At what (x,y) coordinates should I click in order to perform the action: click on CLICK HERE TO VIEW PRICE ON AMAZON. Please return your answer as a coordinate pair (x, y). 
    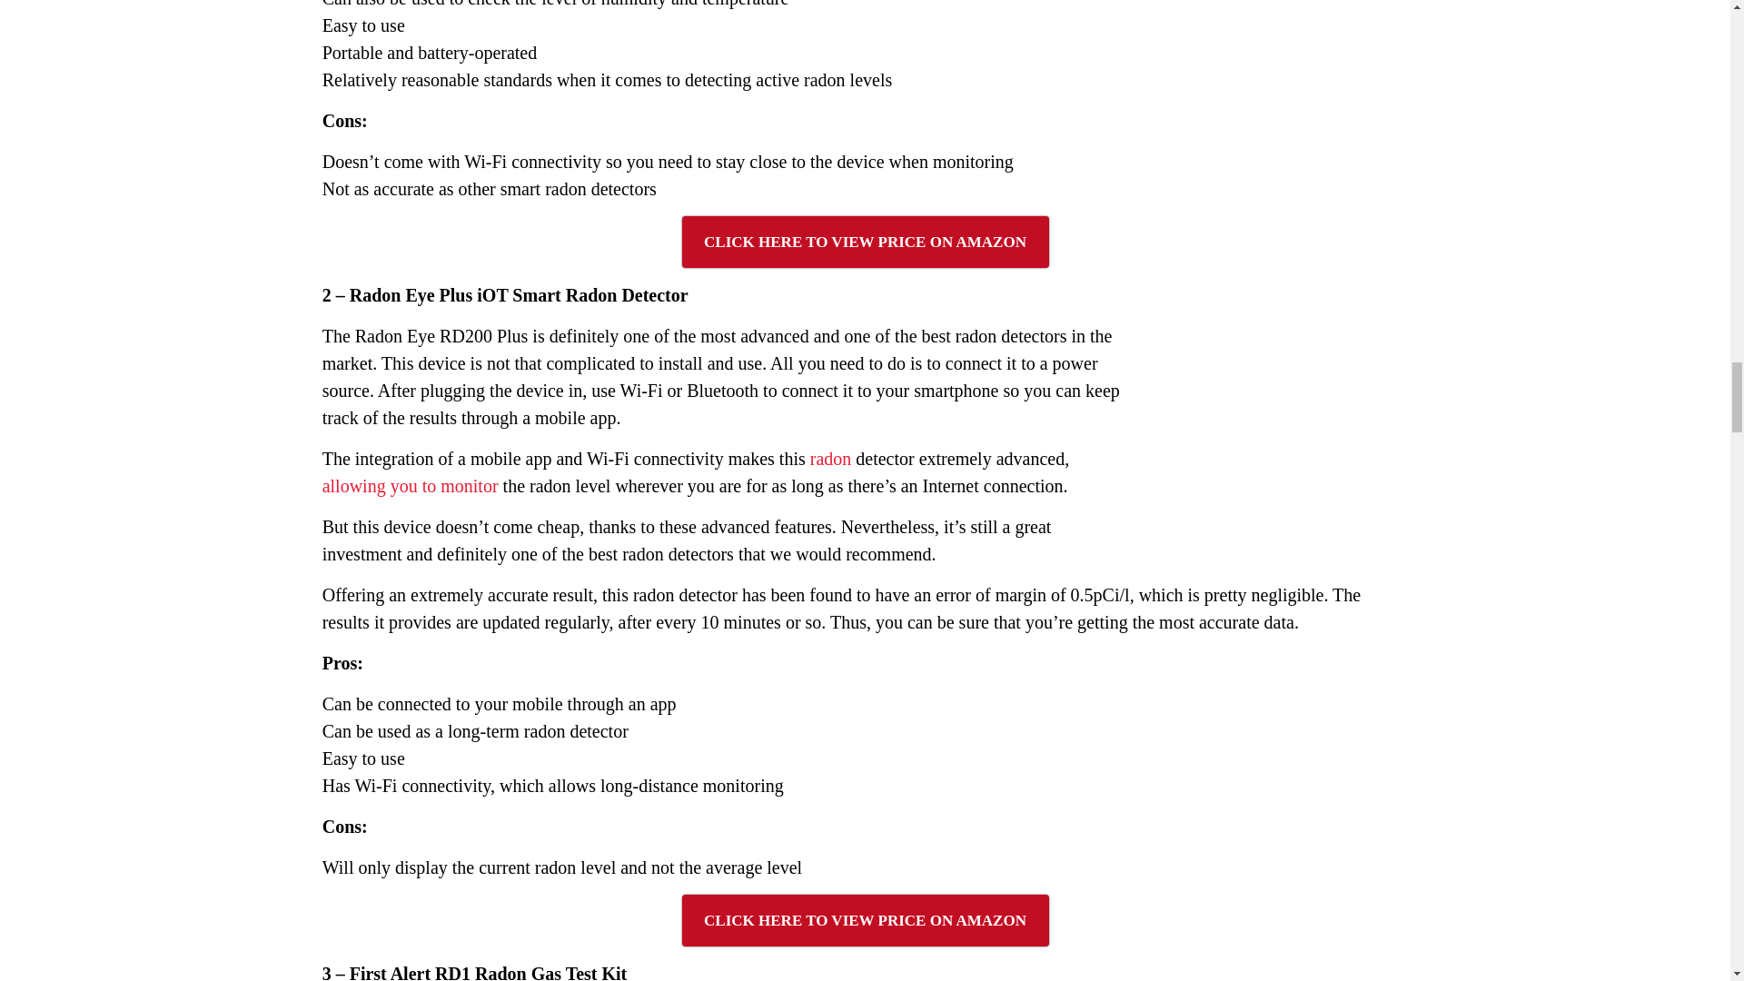
    Looking at the image, I should click on (865, 242).